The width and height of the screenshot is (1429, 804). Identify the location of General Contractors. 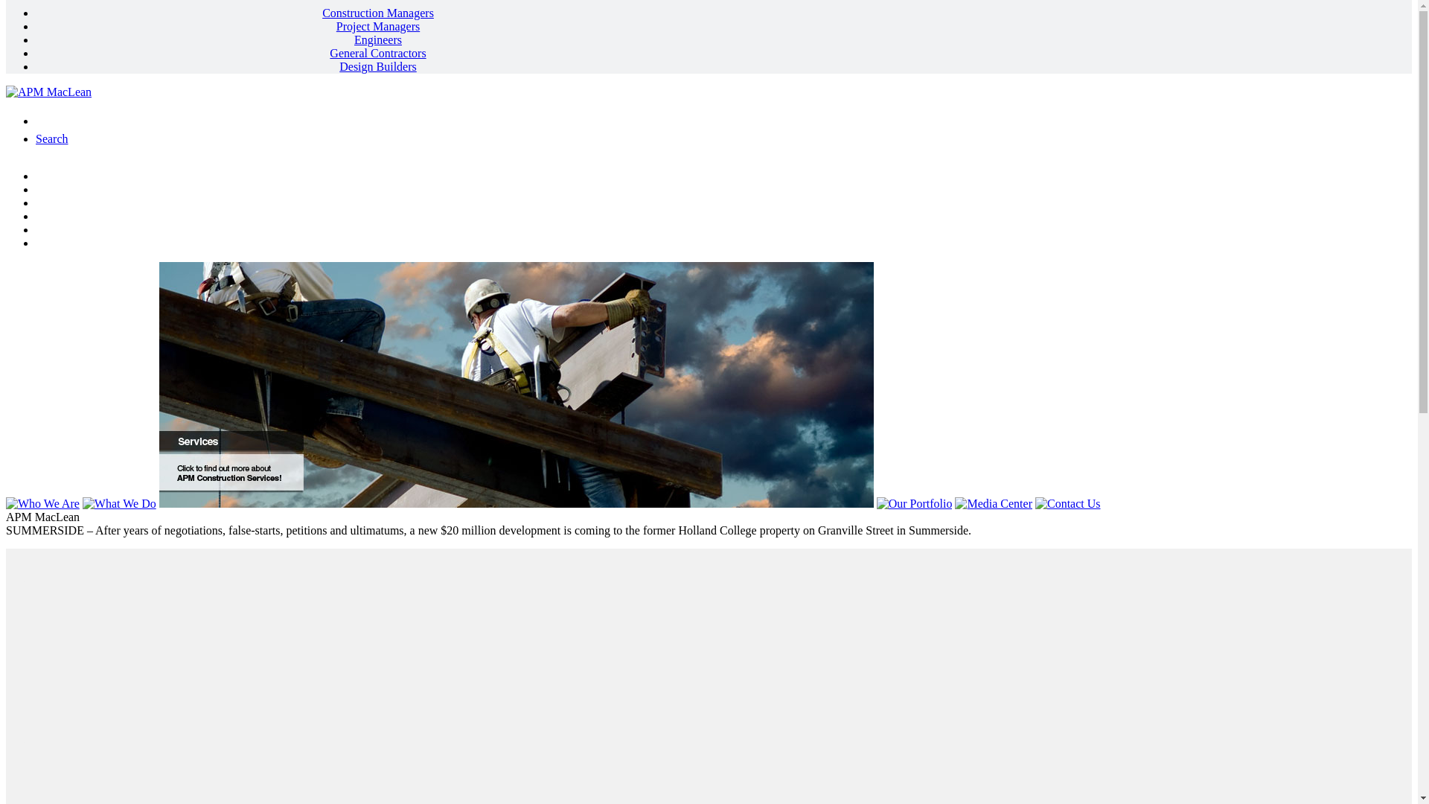
(378, 54).